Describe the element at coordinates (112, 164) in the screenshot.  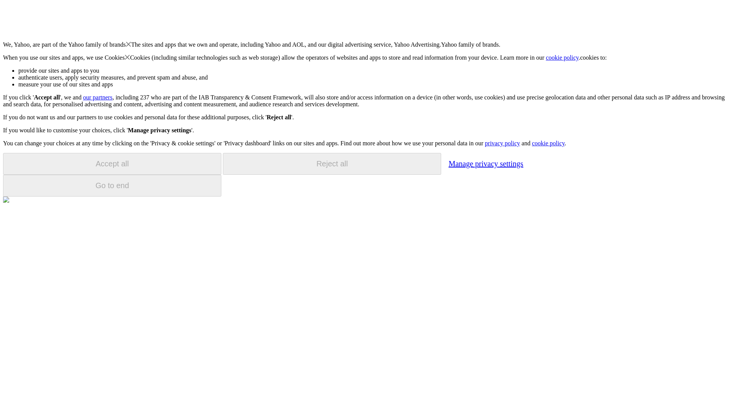
I see `Accept all` at that location.